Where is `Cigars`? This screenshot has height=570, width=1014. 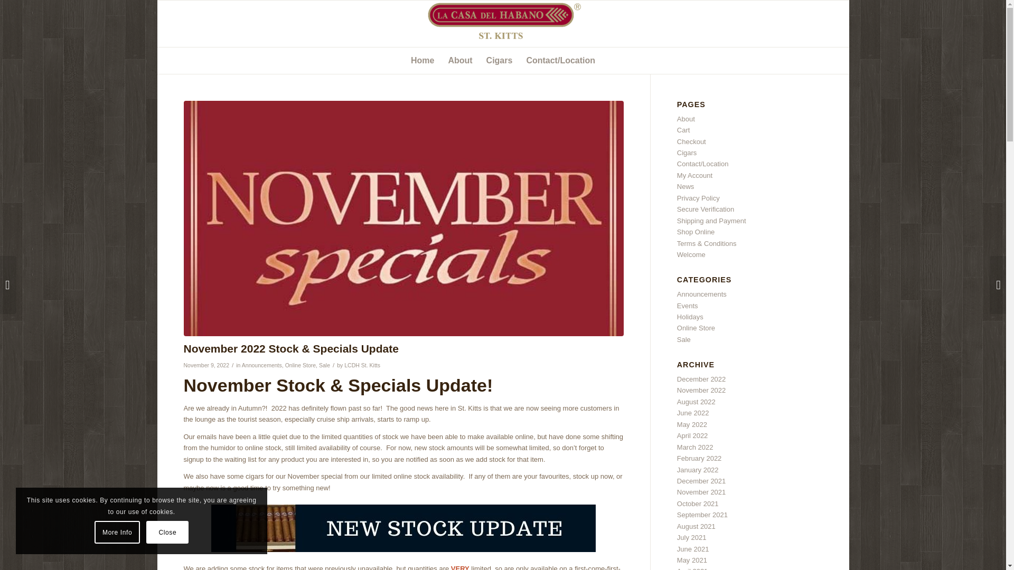
Cigars is located at coordinates (500, 60).